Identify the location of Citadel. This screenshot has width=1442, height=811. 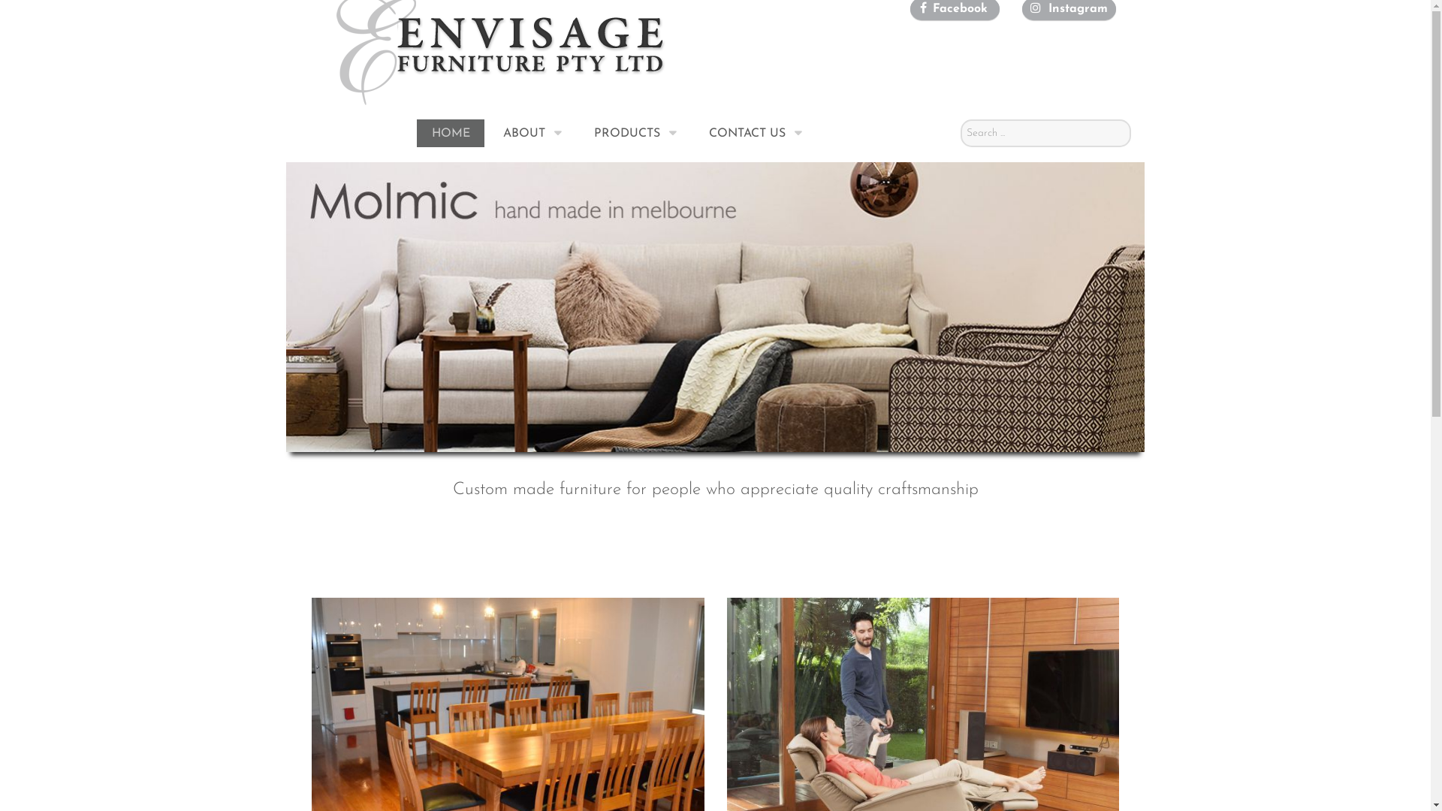
(501, 51).